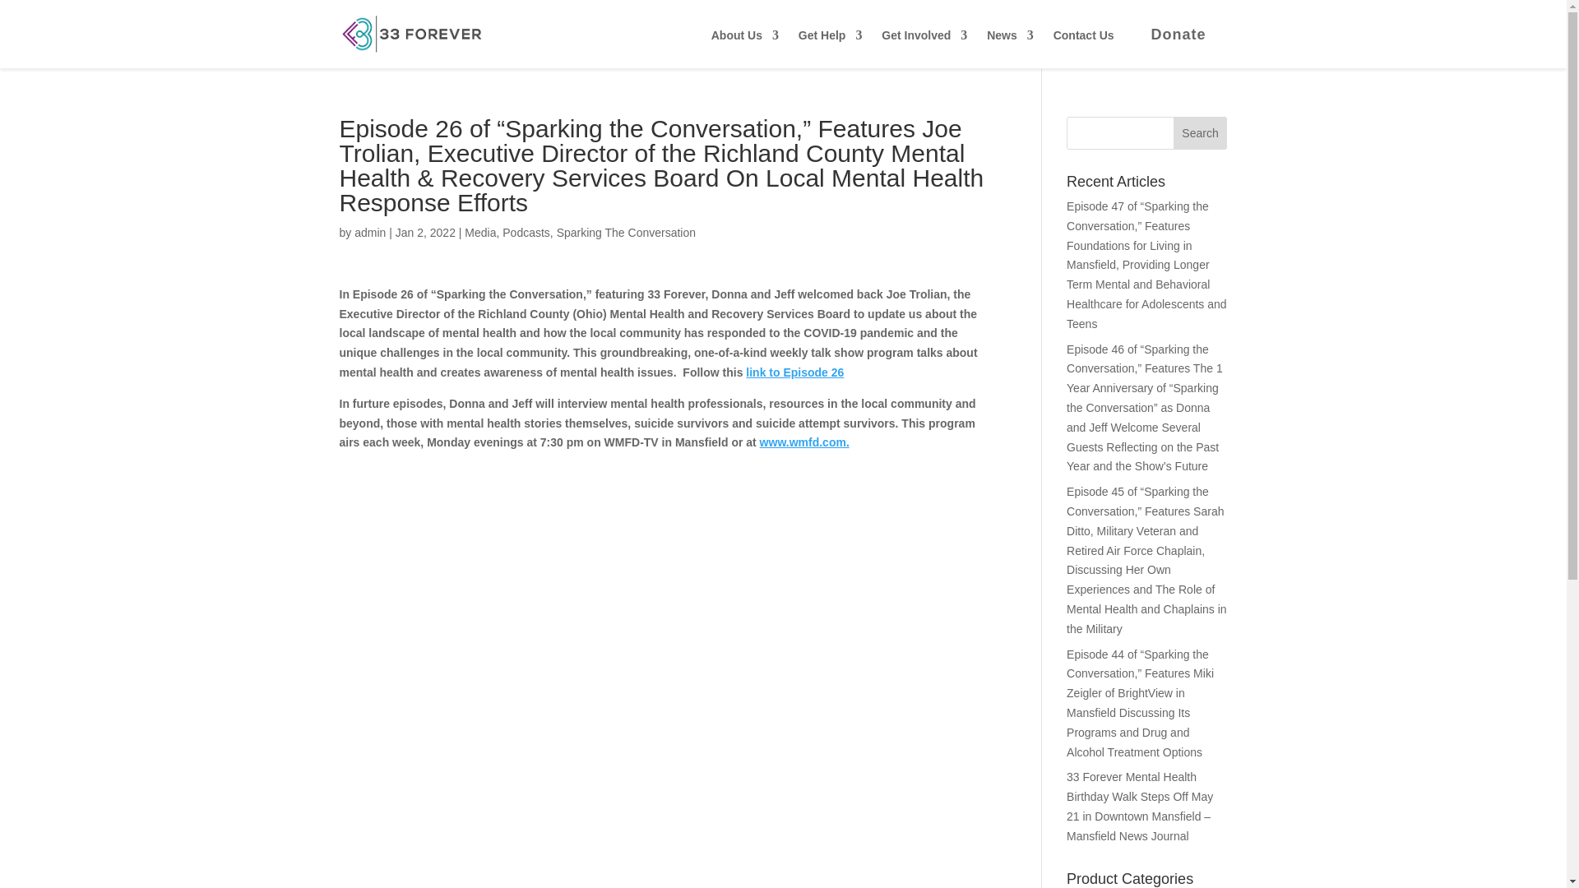  What do you see at coordinates (924, 49) in the screenshot?
I see `Get Involved` at bounding box center [924, 49].